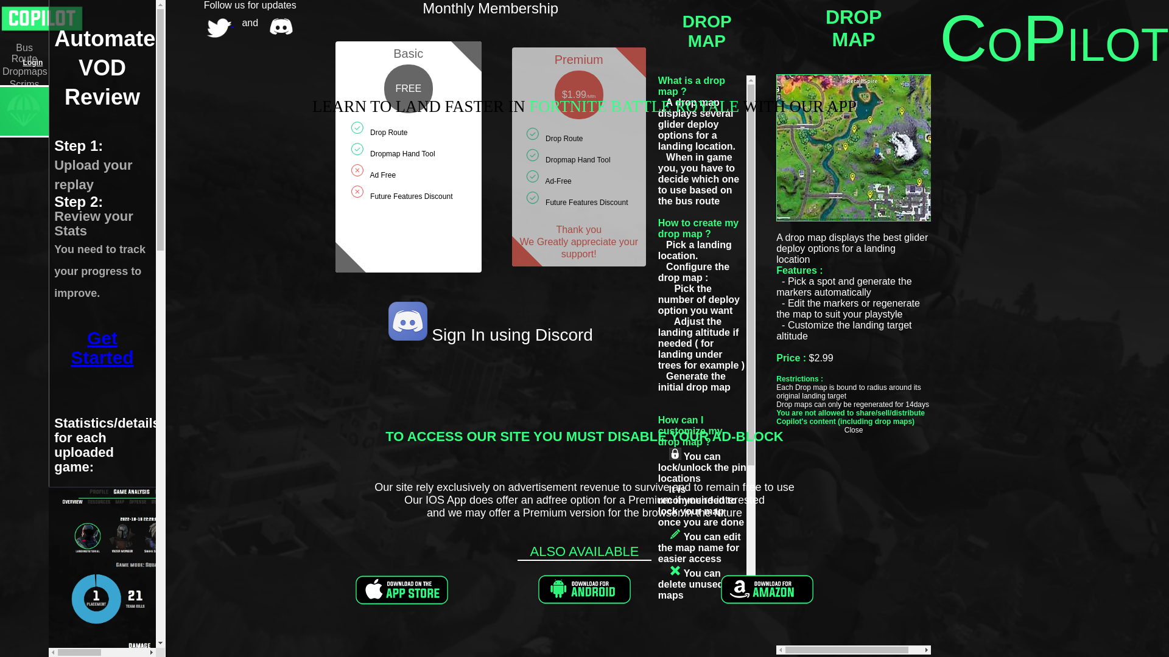 The width and height of the screenshot is (1169, 657). Describe the element at coordinates (33, 63) in the screenshot. I see `Login` at that location.